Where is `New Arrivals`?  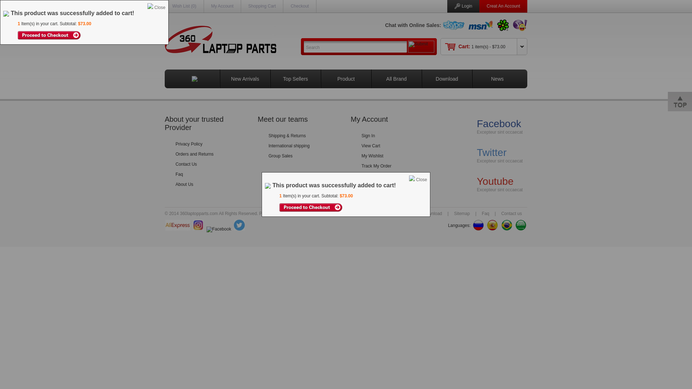 New Arrivals is located at coordinates (245, 79).